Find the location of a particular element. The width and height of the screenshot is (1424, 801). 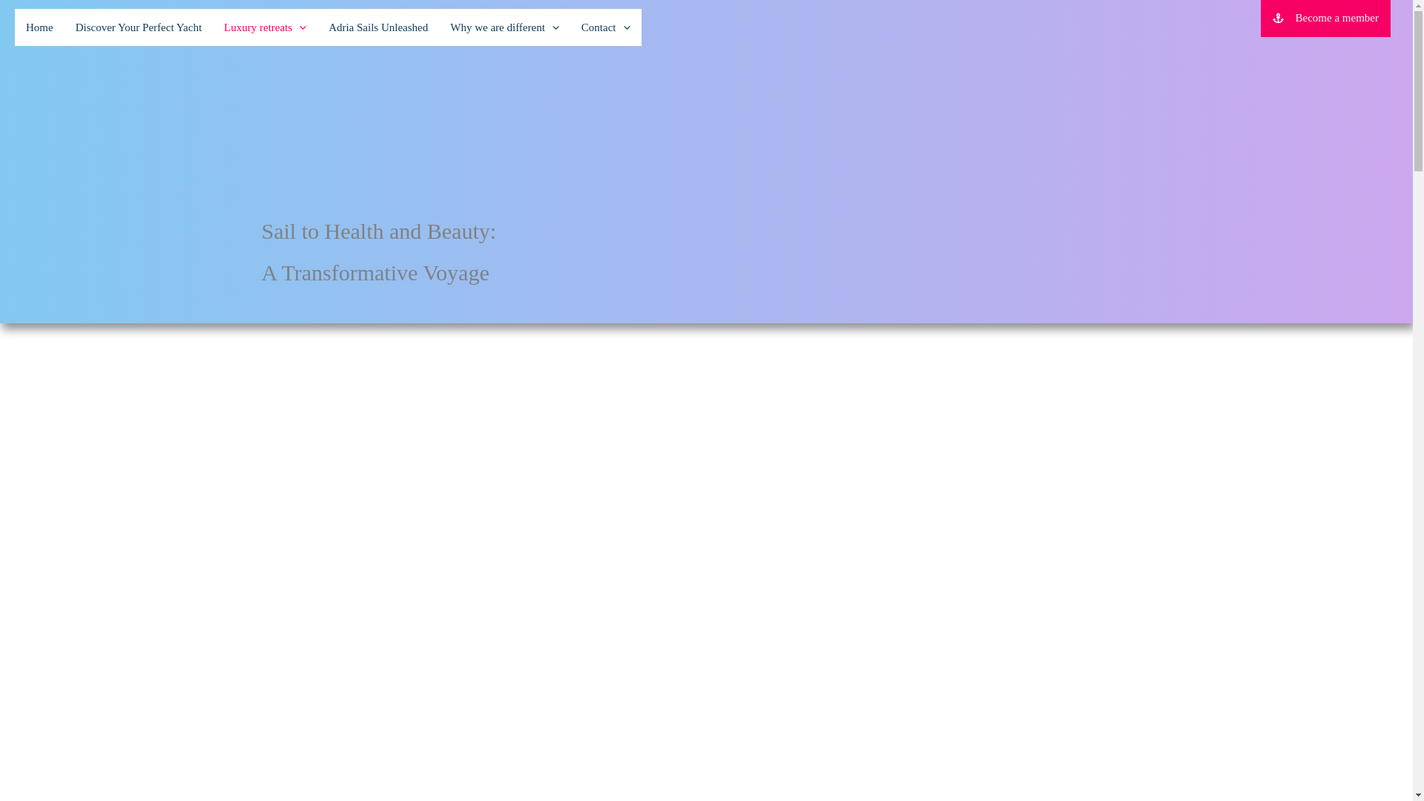

Home is located at coordinates (39, 27).